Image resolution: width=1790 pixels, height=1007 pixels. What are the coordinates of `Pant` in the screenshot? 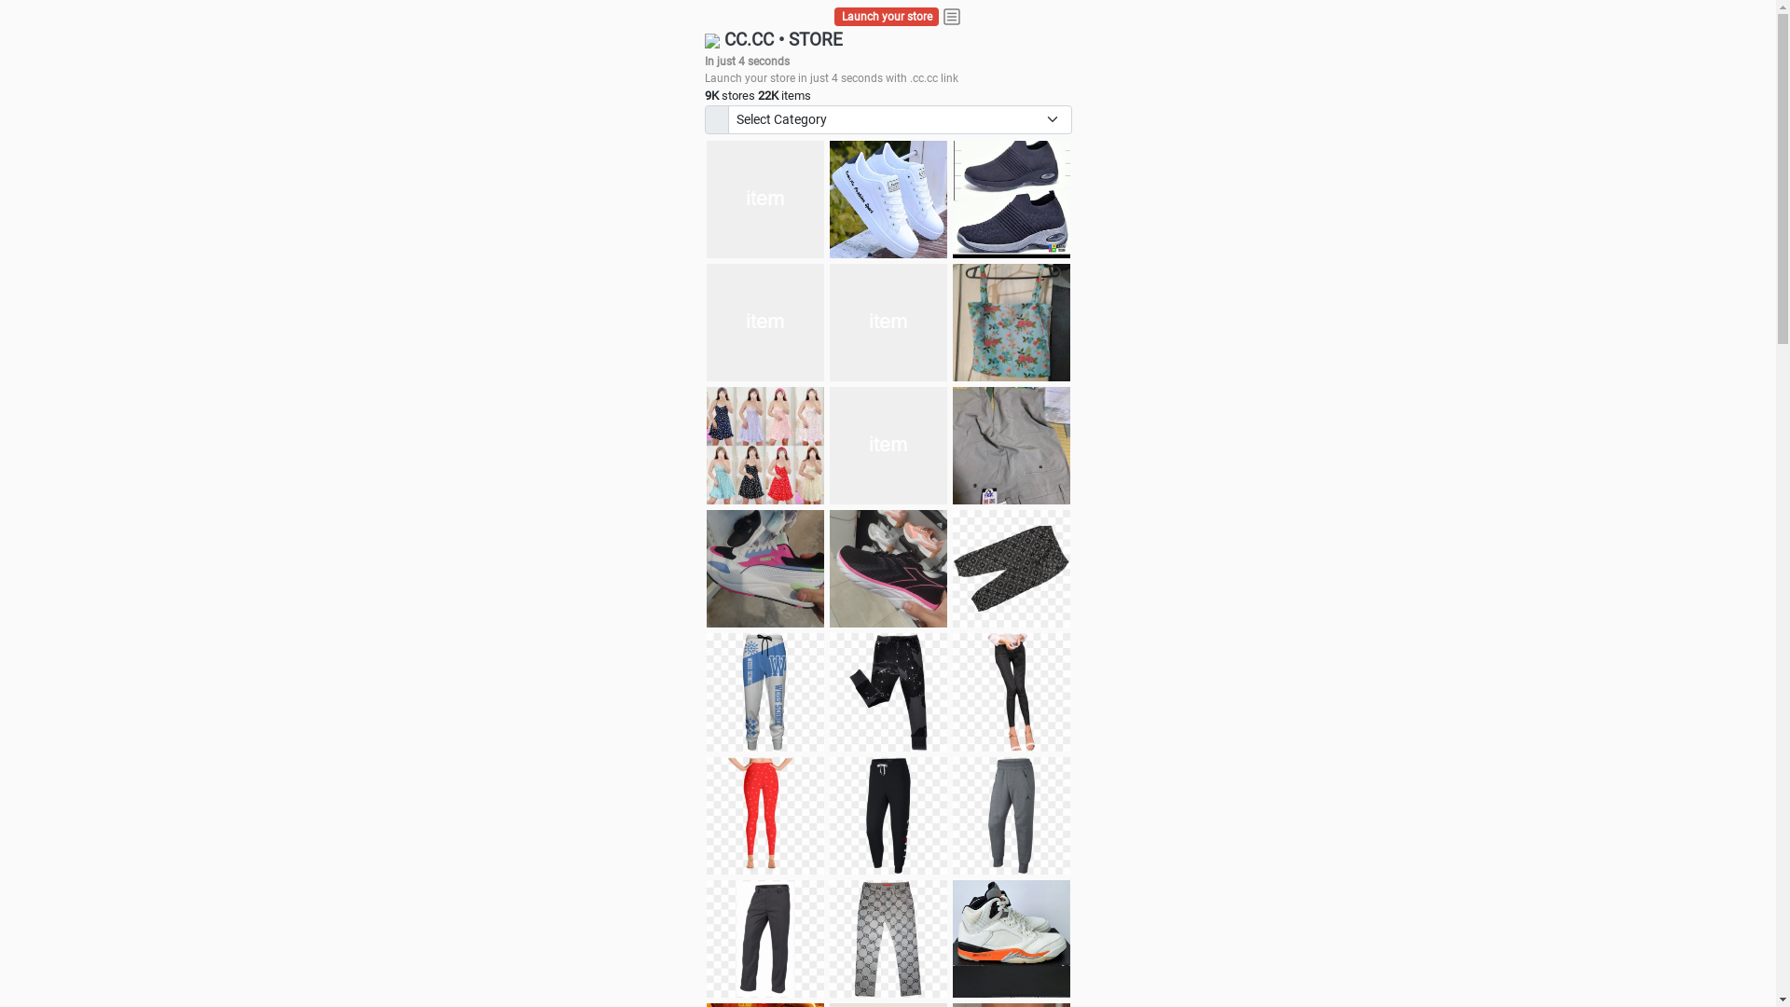 It's located at (888, 692).